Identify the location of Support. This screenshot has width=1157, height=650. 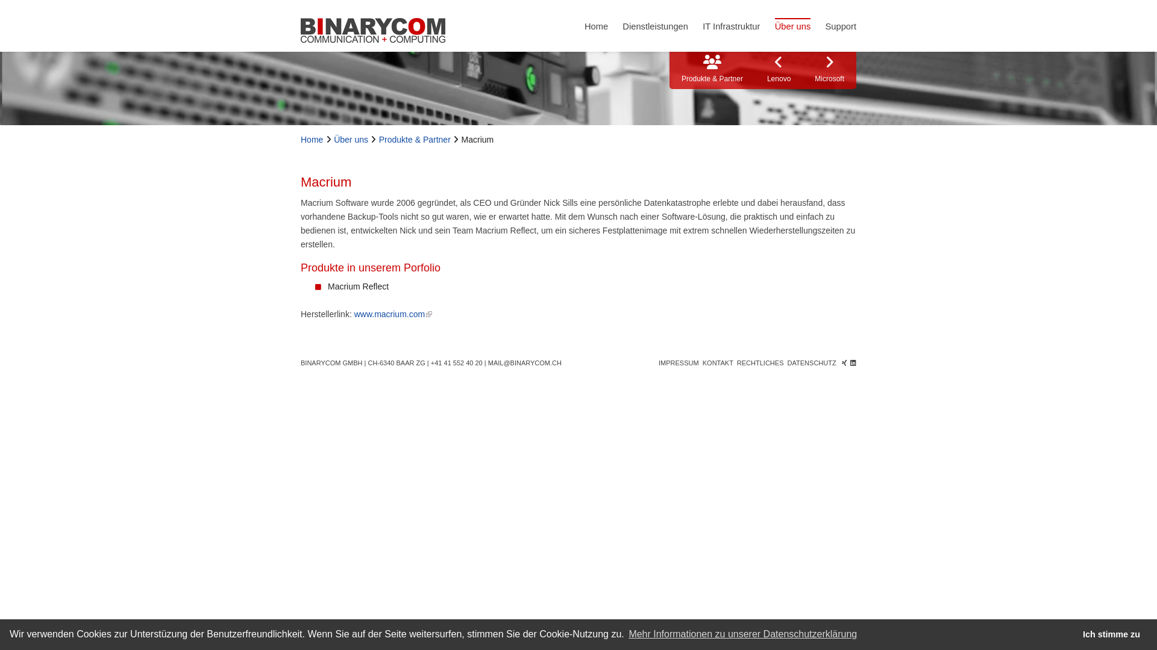
(841, 26).